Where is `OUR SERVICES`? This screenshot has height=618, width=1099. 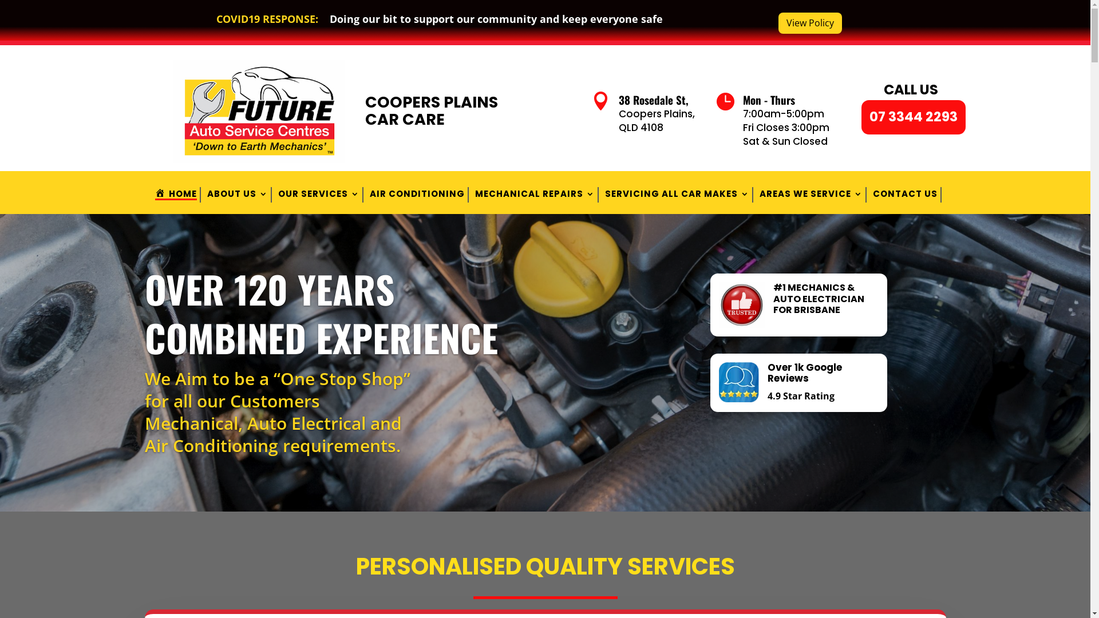 OUR SERVICES is located at coordinates (319, 196).